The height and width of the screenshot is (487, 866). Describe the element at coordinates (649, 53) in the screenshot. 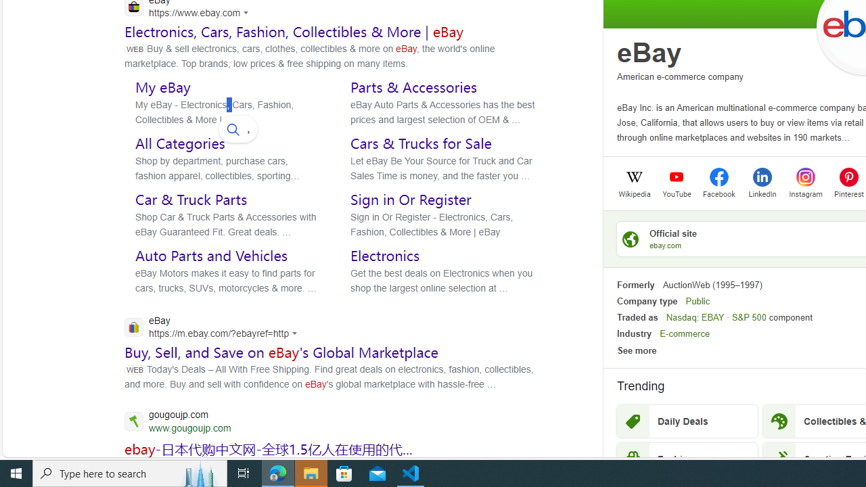

I see `eBay` at that location.